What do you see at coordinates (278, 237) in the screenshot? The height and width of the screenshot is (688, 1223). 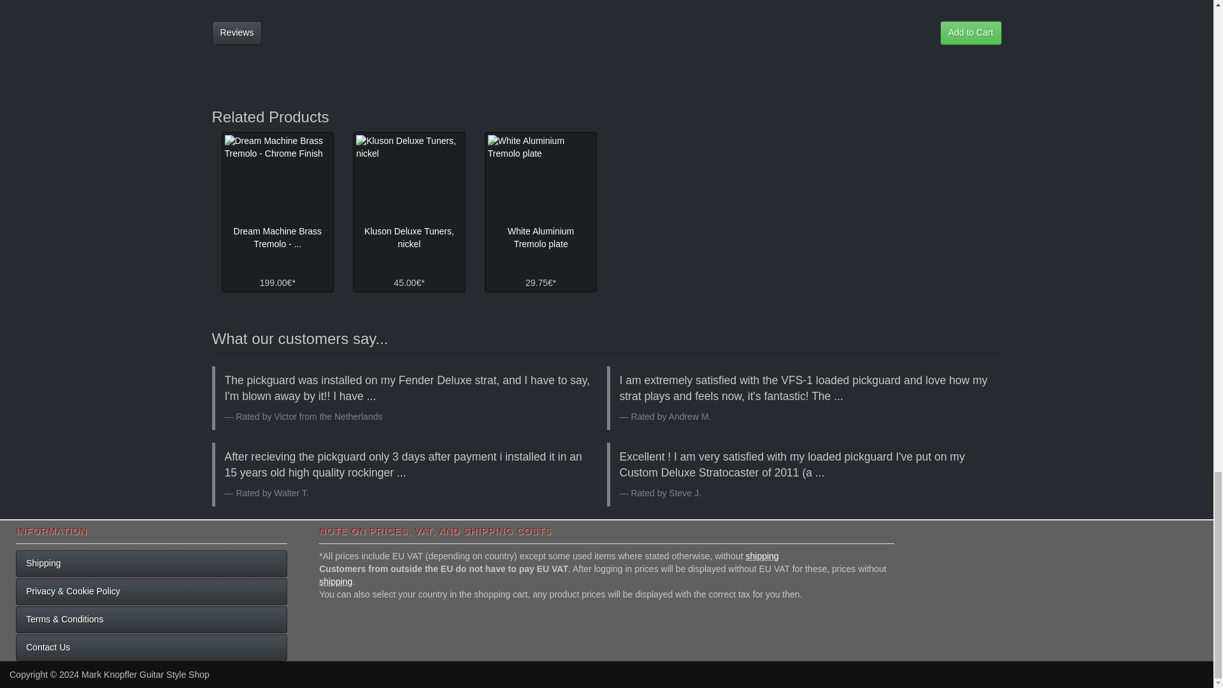 I see `Dream Machine Brass Tremolo - ...` at bounding box center [278, 237].